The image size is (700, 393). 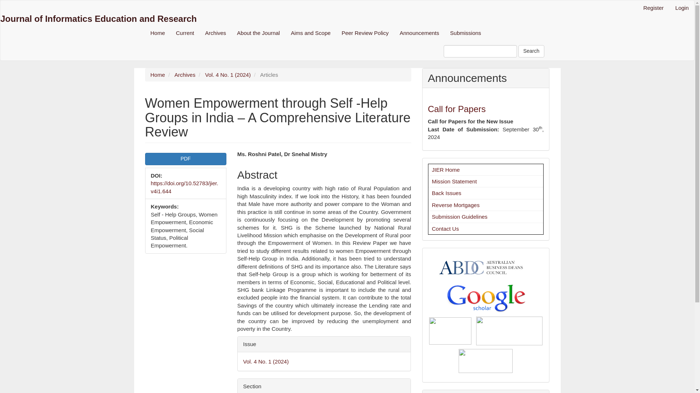 What do you see at coordinates (653, 8) in the screenshot?
I see `Register` at bounding box center [653, 8].